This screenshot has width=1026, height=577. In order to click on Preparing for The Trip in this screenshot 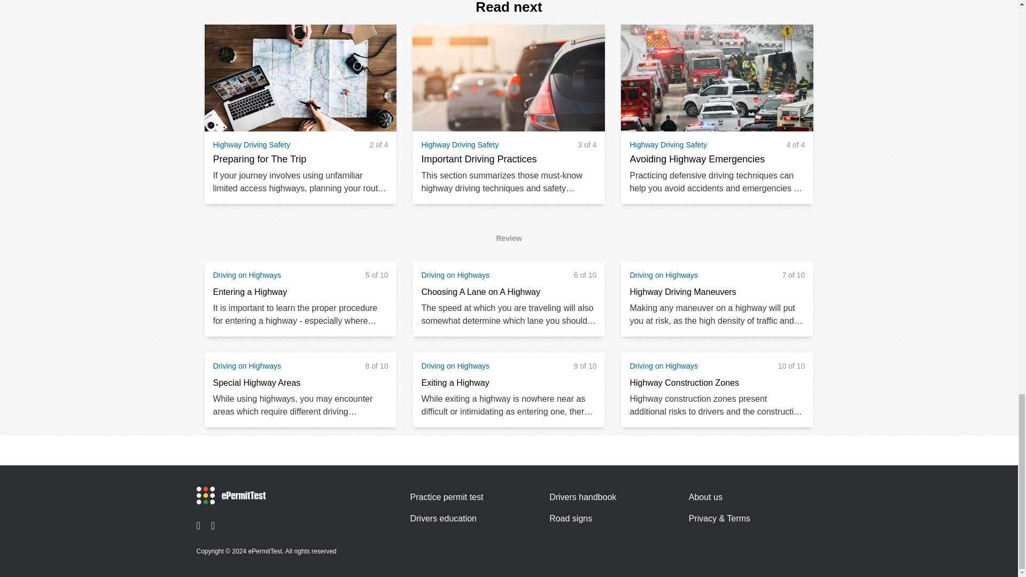, I will do `click(259, 159)`.